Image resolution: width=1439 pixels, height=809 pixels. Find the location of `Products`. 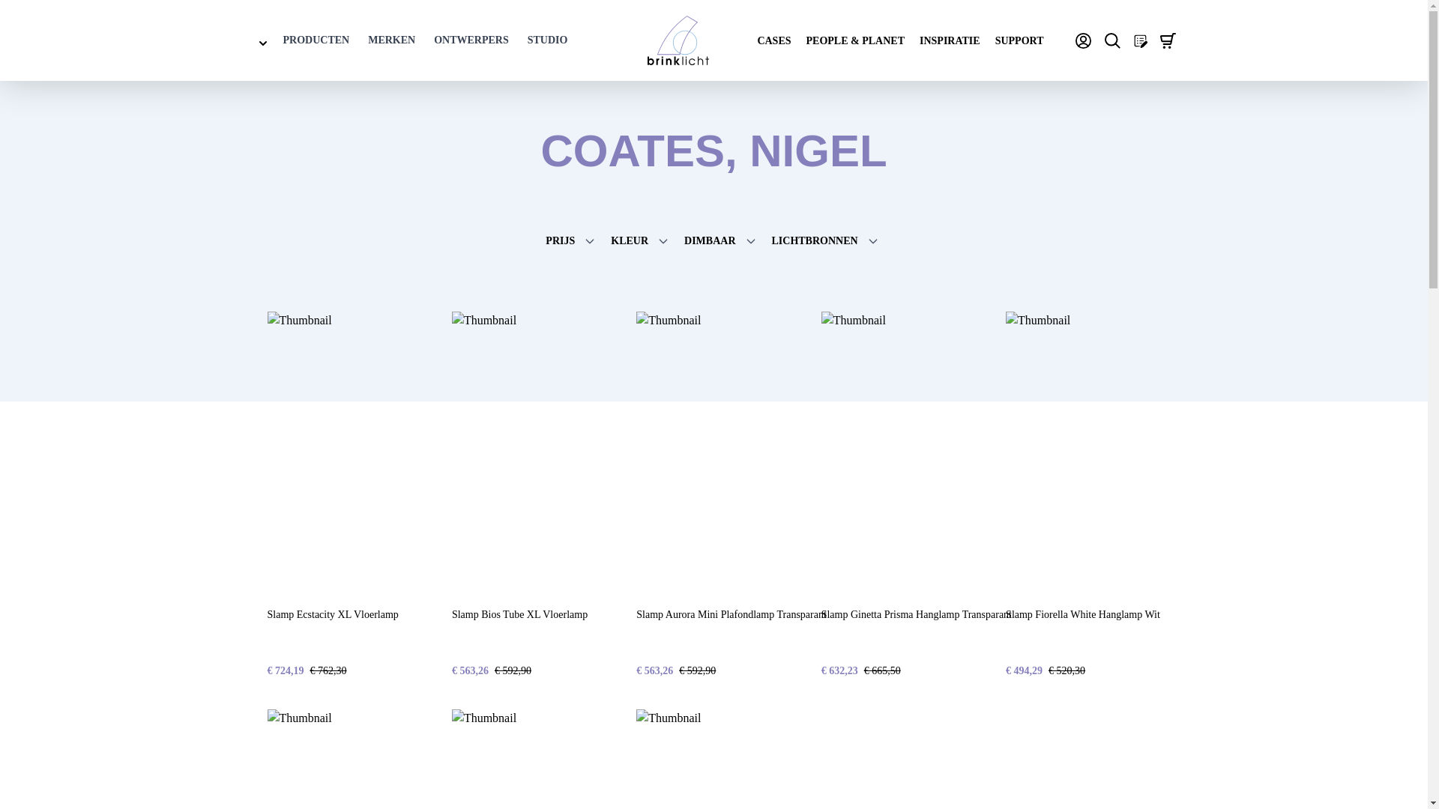

Products is located at coordinates (316, 40).